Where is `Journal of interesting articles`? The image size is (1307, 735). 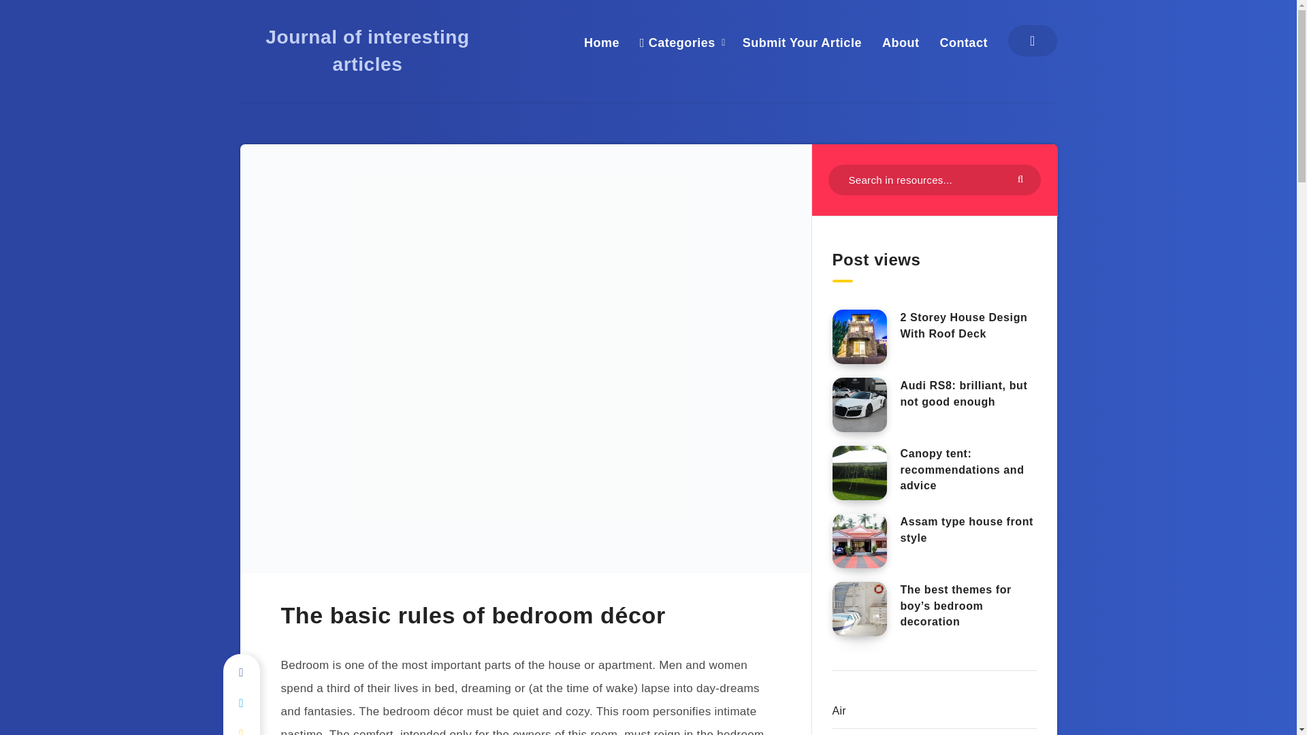 Journal of interesting articles is located at coordinates (367, 50).